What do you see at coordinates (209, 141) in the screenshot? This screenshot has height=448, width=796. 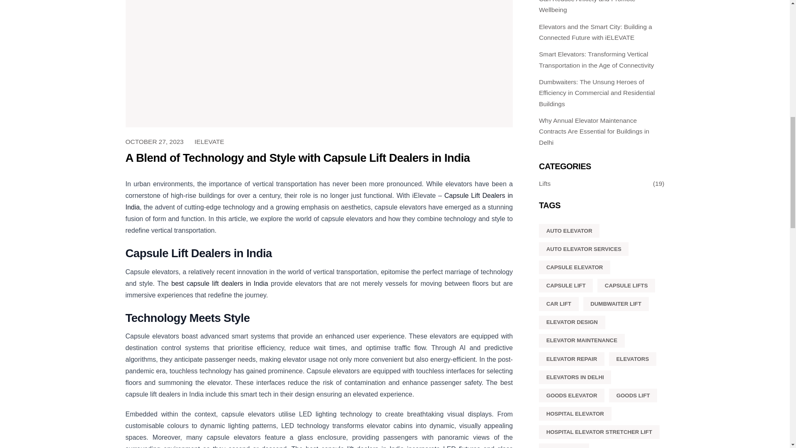 I see `IELEVATE` at bounding box center [209, 141].